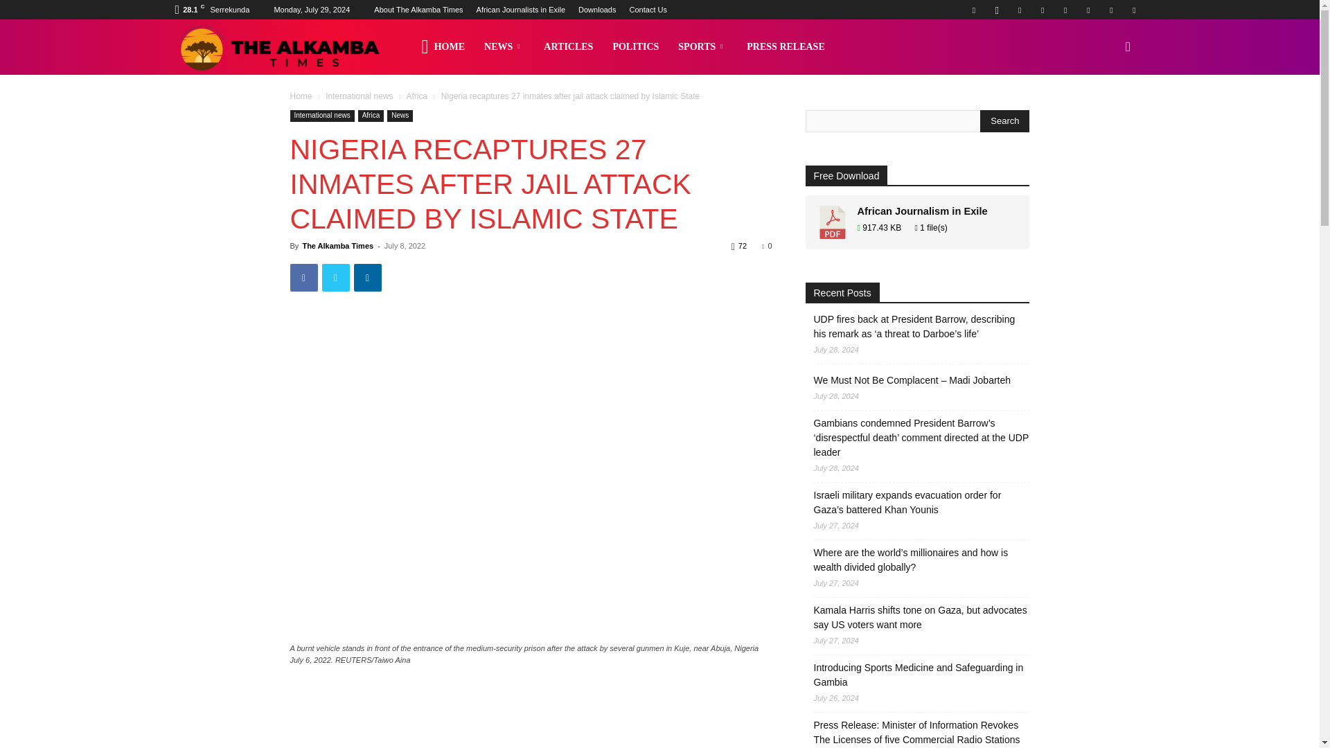 The image size is (1330, 748). Describe the element at coordinates (973, 10) in the screenshot. I see `Facebook` at that location.